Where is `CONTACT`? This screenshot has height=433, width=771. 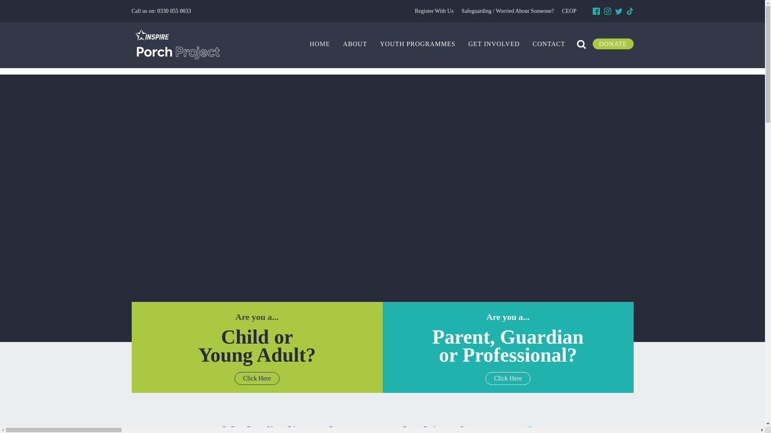
CONTACT is located at coordinates (549, 44).